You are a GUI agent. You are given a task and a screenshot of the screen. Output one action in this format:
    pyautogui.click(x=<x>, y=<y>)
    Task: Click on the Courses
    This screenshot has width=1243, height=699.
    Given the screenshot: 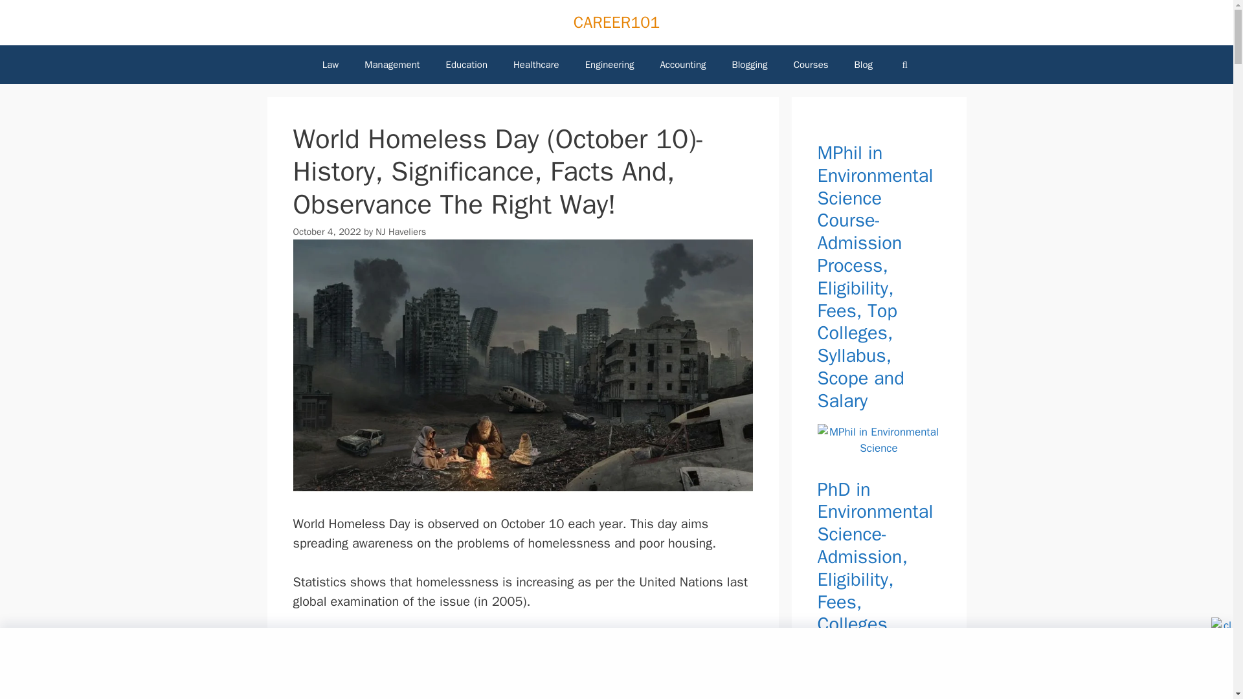 What is the action you would take?
    pyautogui.click(x=811, y=65)
    